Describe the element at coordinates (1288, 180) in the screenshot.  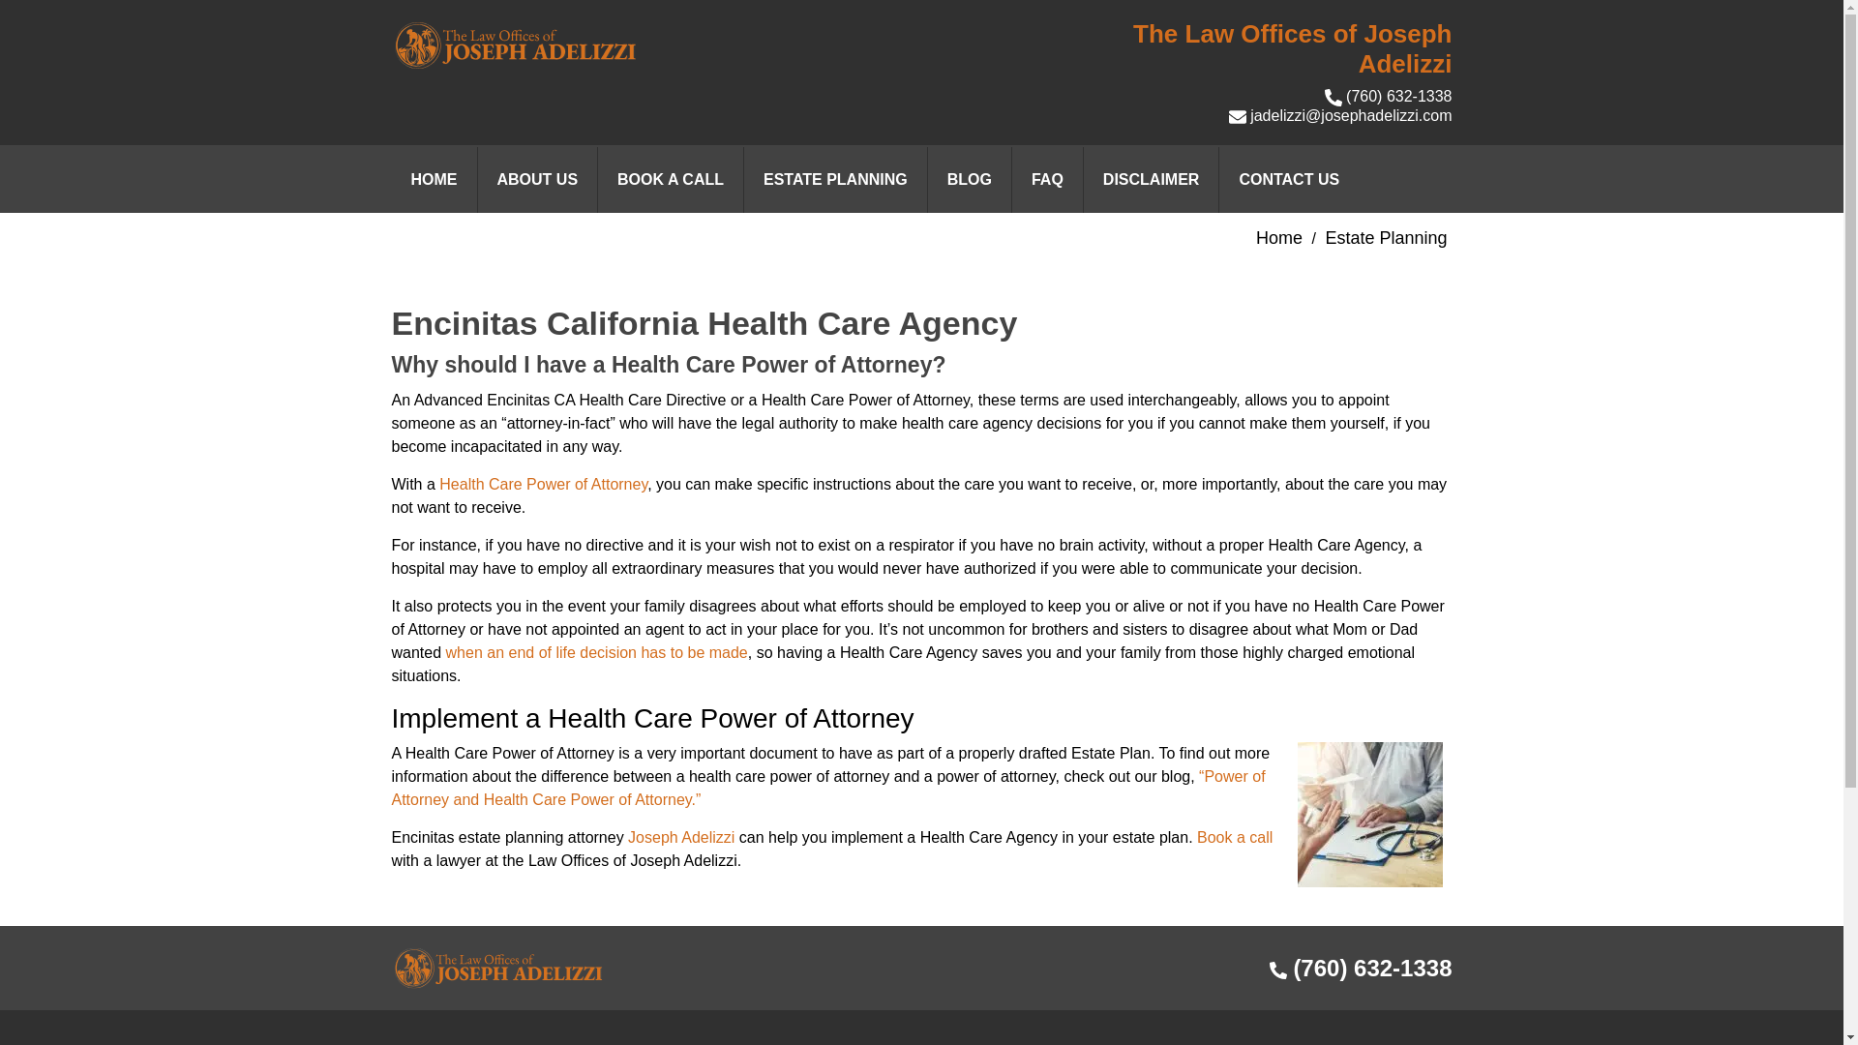
I see `CONTACT US` at that location.